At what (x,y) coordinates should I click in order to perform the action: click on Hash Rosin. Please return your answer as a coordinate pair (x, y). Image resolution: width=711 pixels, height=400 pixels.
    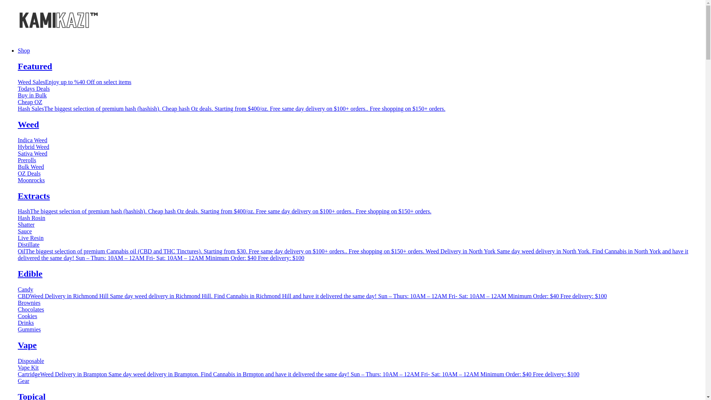
    Looking at the image, I should click on (31, 218).